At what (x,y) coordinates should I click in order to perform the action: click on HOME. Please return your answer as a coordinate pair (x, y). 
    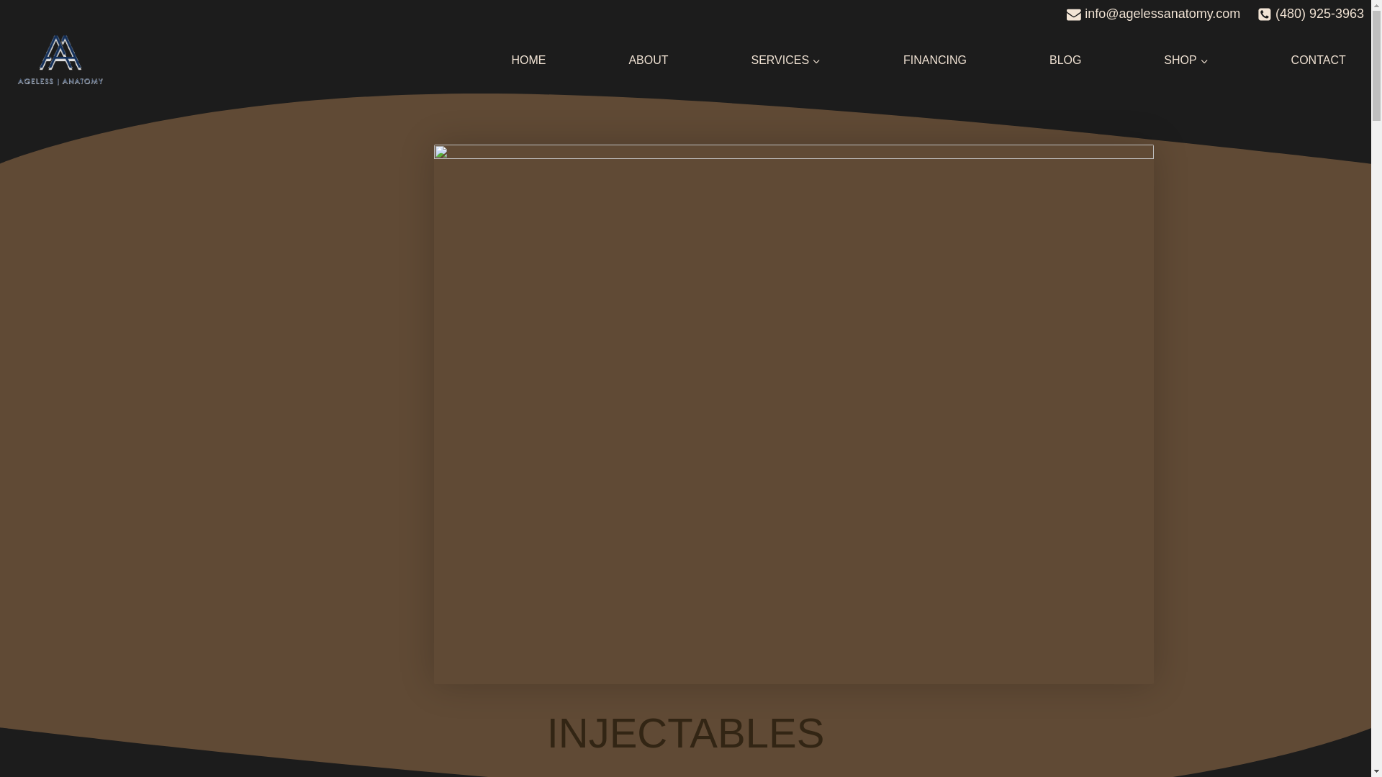
    Looking at the image, I should click on (528, 59).